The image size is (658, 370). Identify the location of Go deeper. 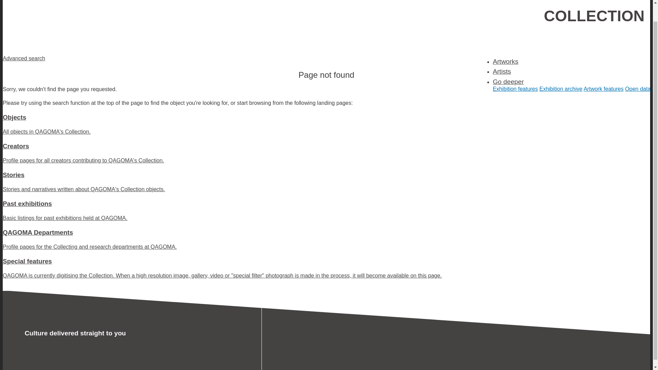
(508, 82).